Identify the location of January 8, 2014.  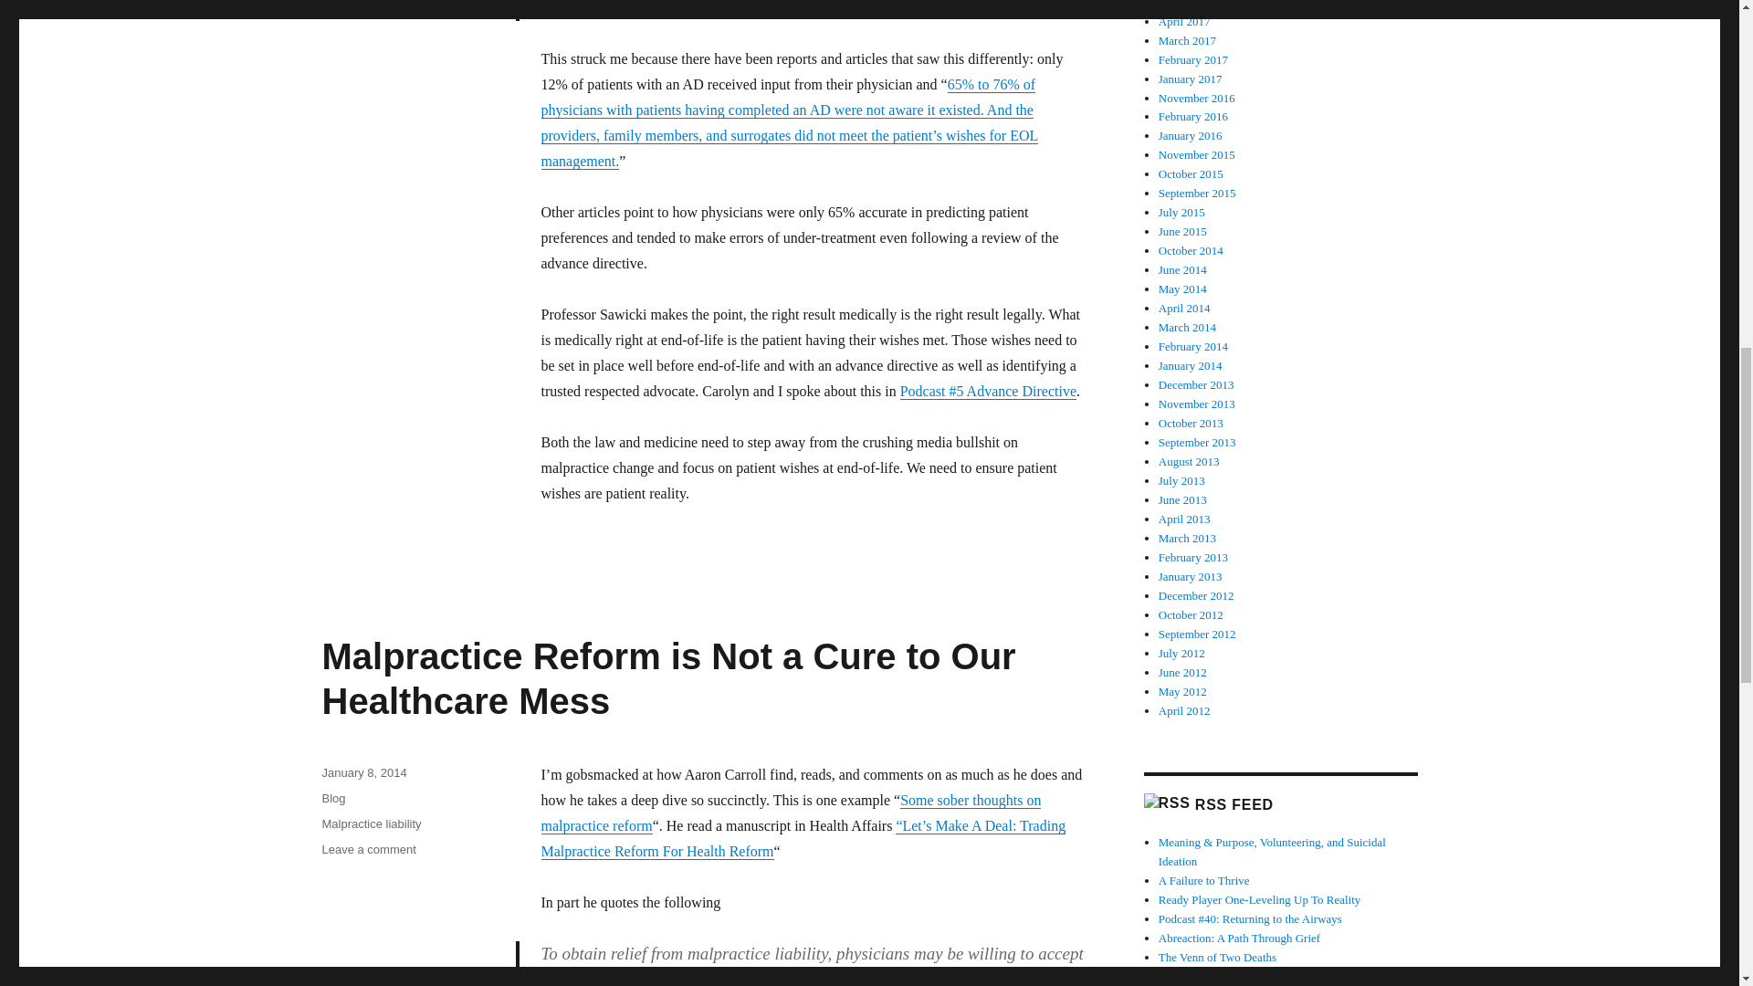
(363, 772).